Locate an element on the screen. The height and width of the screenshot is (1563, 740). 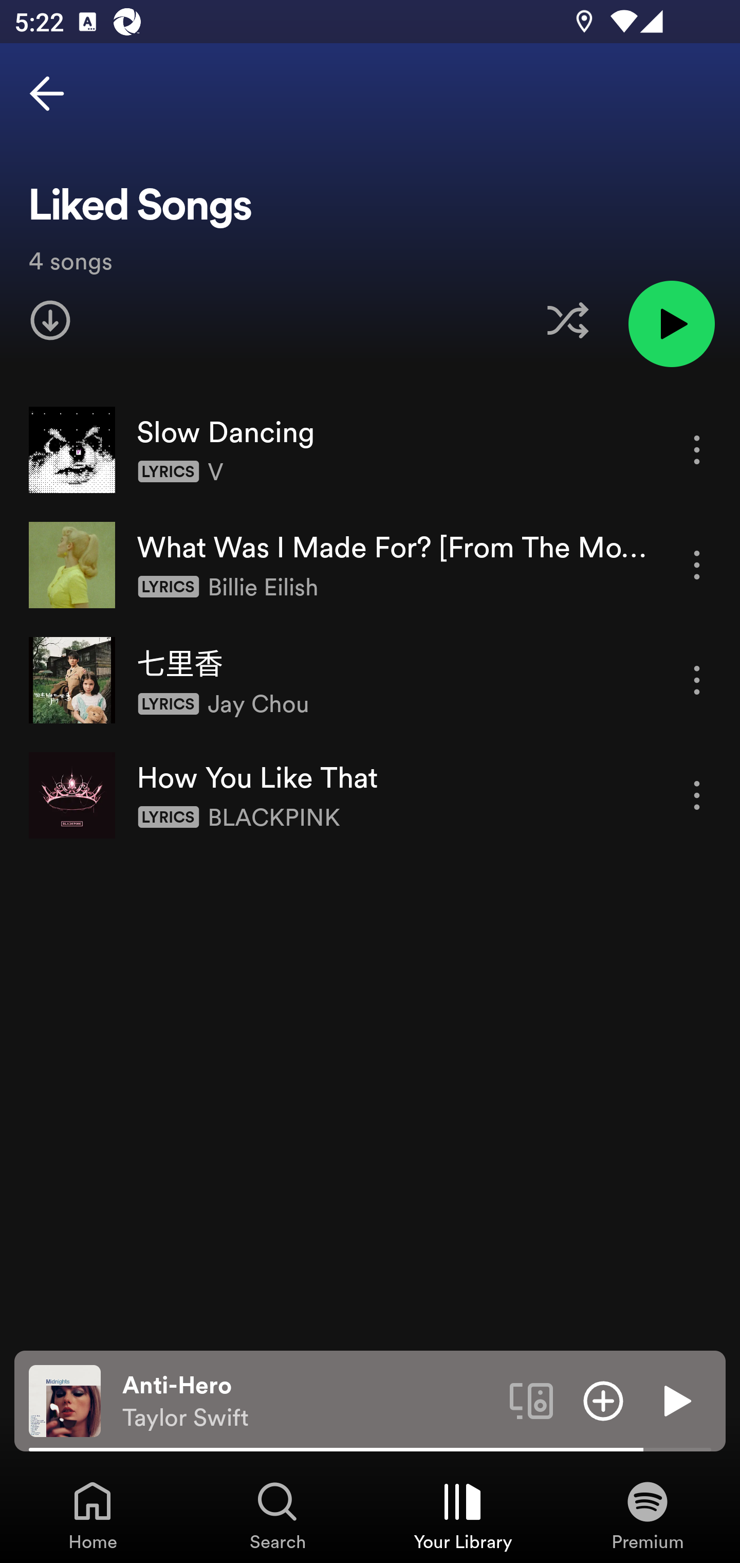
Download is located at coordinates (50, 320).